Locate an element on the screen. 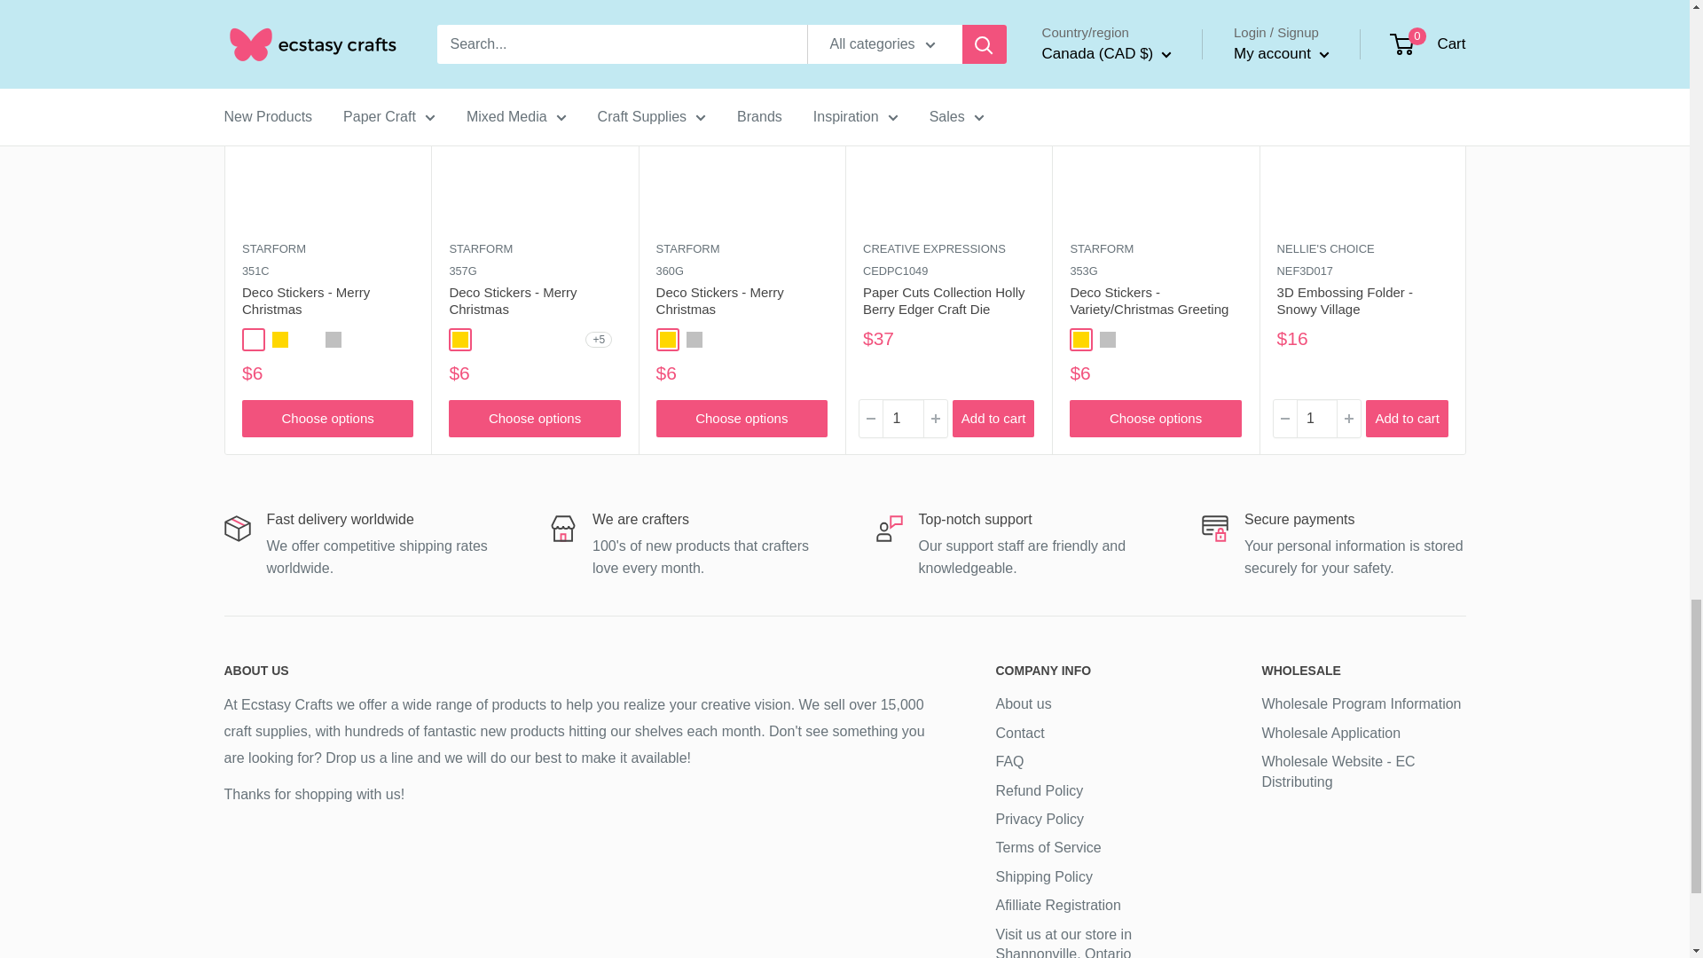 This screenshot has width=1703, height=958. Holographic Silver is located at coordinates (566, 339).